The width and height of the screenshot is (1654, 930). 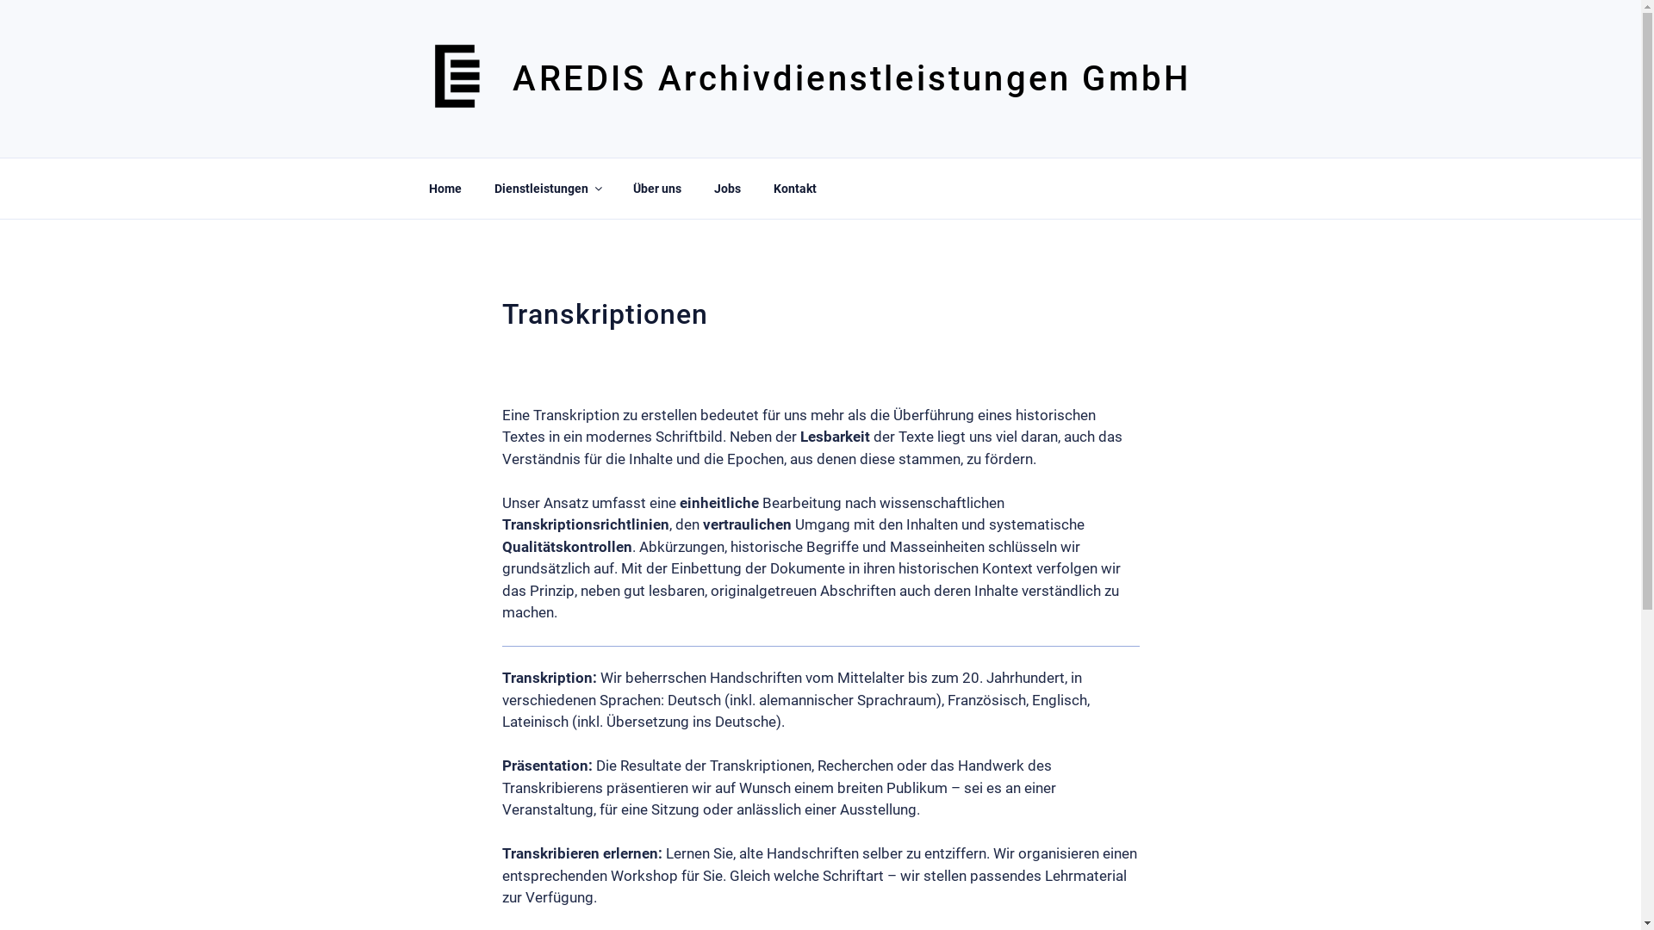 What do you see at coordinates (547, 188) in the screenshot?
I see `Dienstleistungen` at bounding box center [547, 188].